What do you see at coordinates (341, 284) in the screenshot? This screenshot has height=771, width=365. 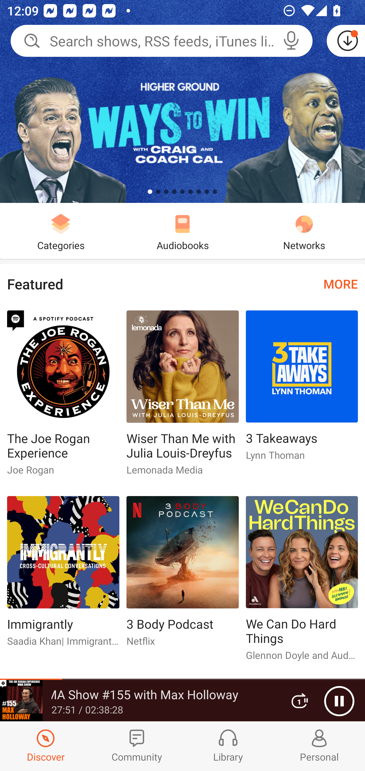 I see `MORE` at bounding box center [341, 284].